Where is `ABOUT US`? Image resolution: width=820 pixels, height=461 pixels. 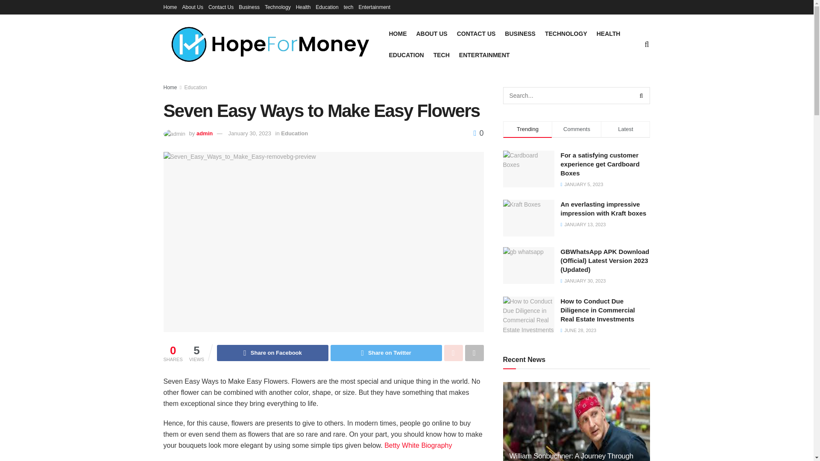 ABOUT US is located at coordinates (431, 33).